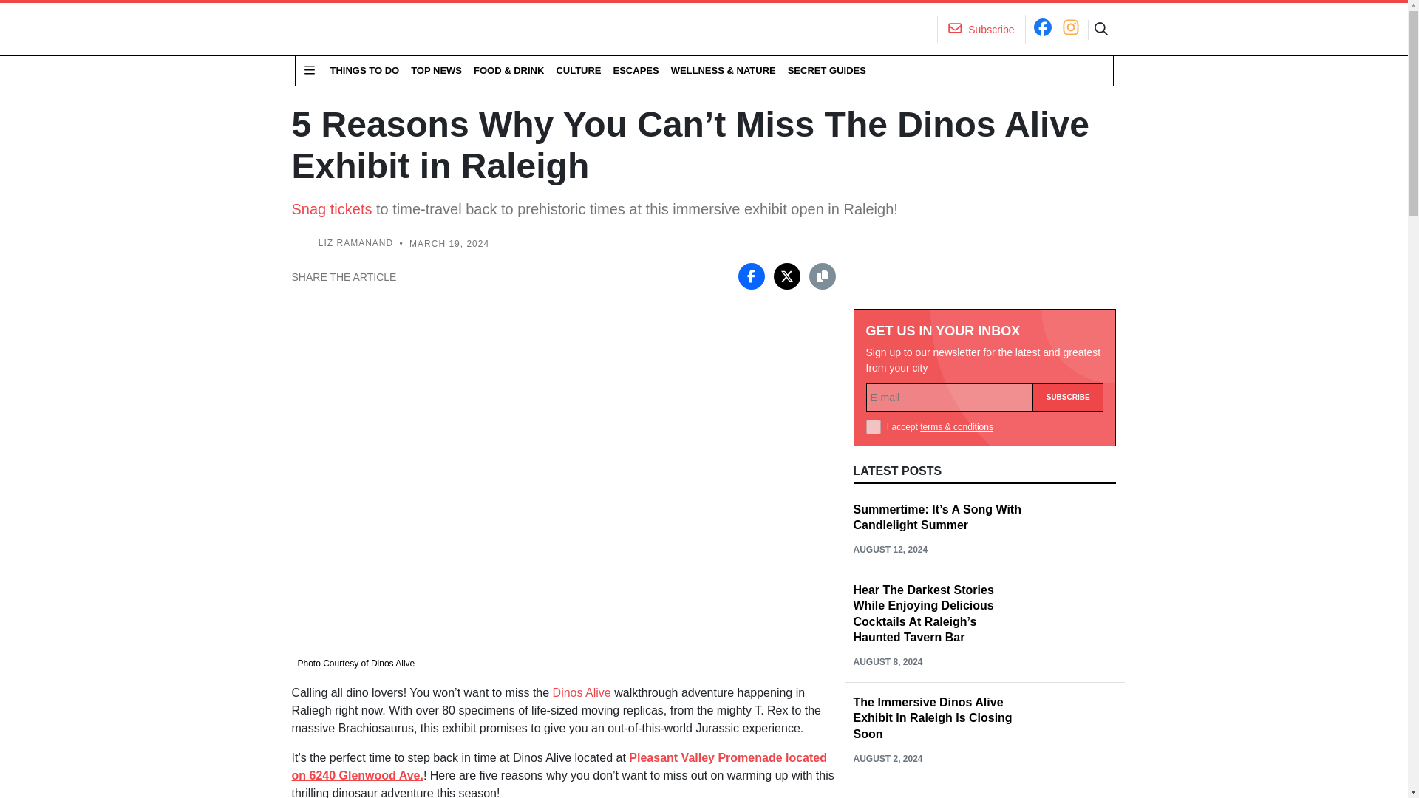 The image size is (1419, 798). Describe the element at coordinates (636, 70) in the screenshot. I see `ESCAPES` at that location.